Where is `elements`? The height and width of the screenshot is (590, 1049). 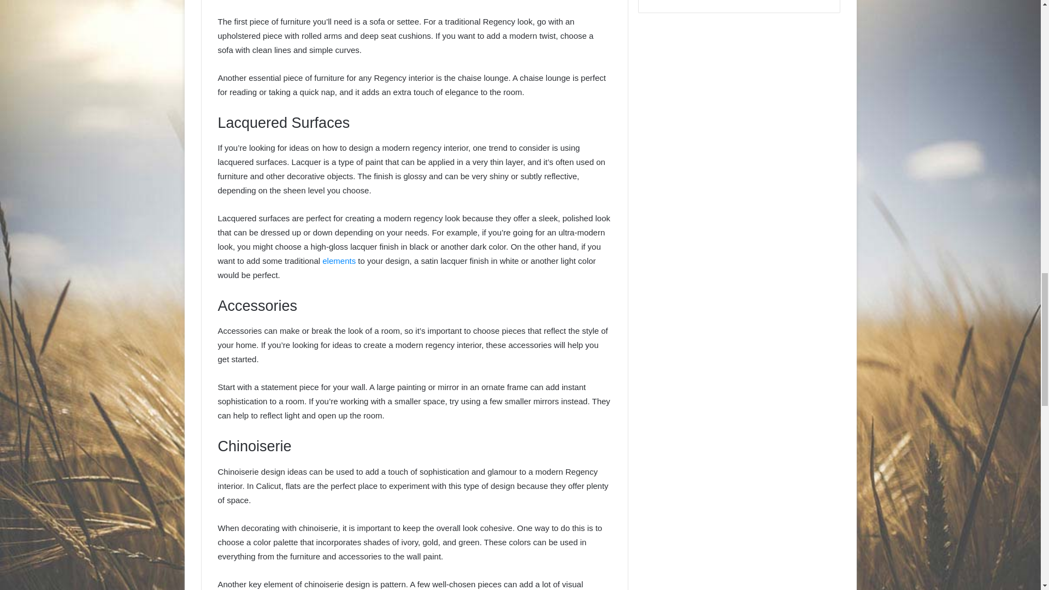
elements is located at coordinates (339, 261).